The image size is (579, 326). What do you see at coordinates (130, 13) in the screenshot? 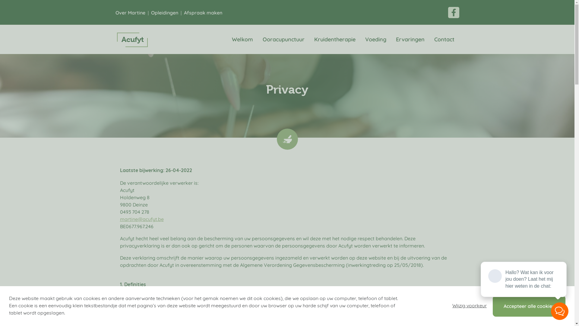
I see `Over Martine` at bounding box center [130, 13].